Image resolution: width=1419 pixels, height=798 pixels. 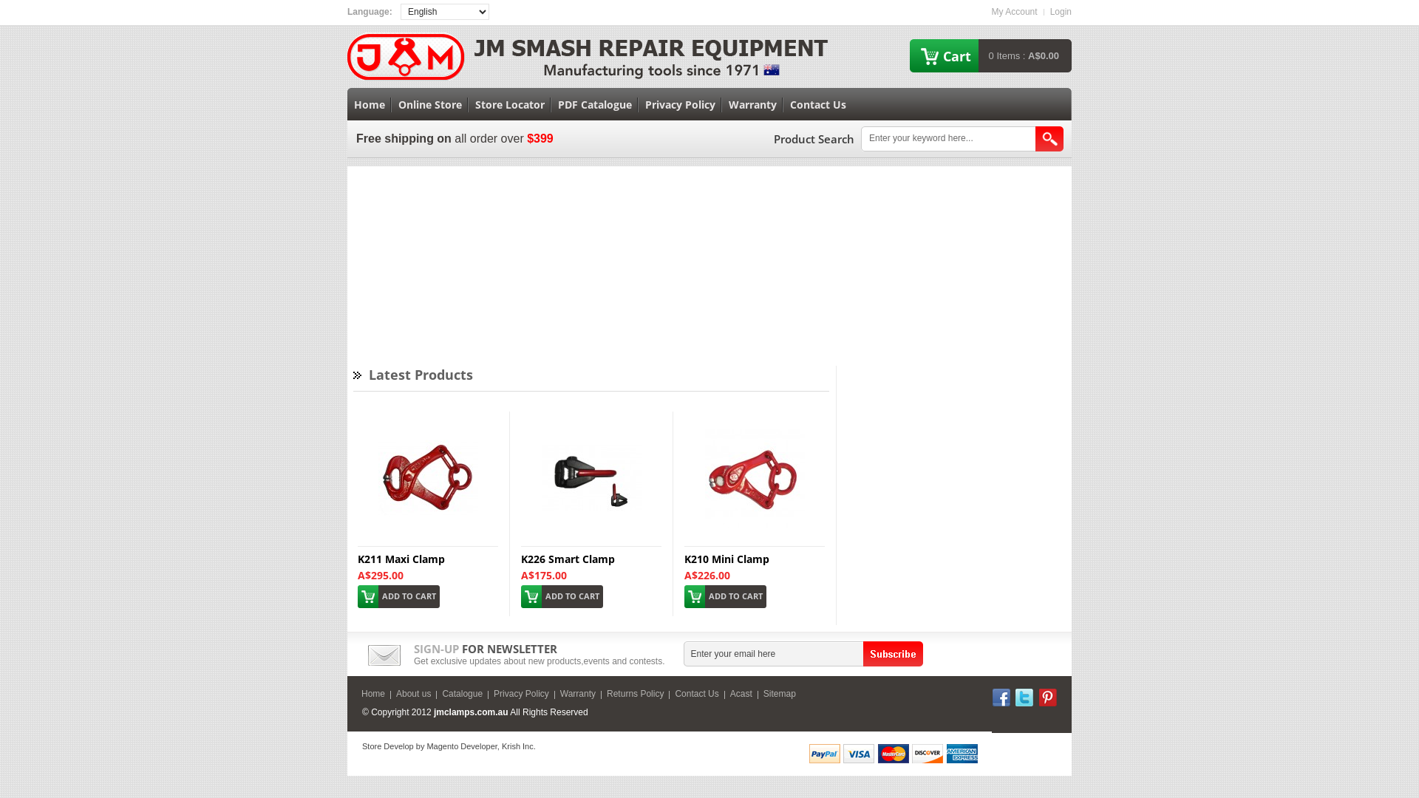 I want to click on Returns Policy, so click(x=636, y=694).